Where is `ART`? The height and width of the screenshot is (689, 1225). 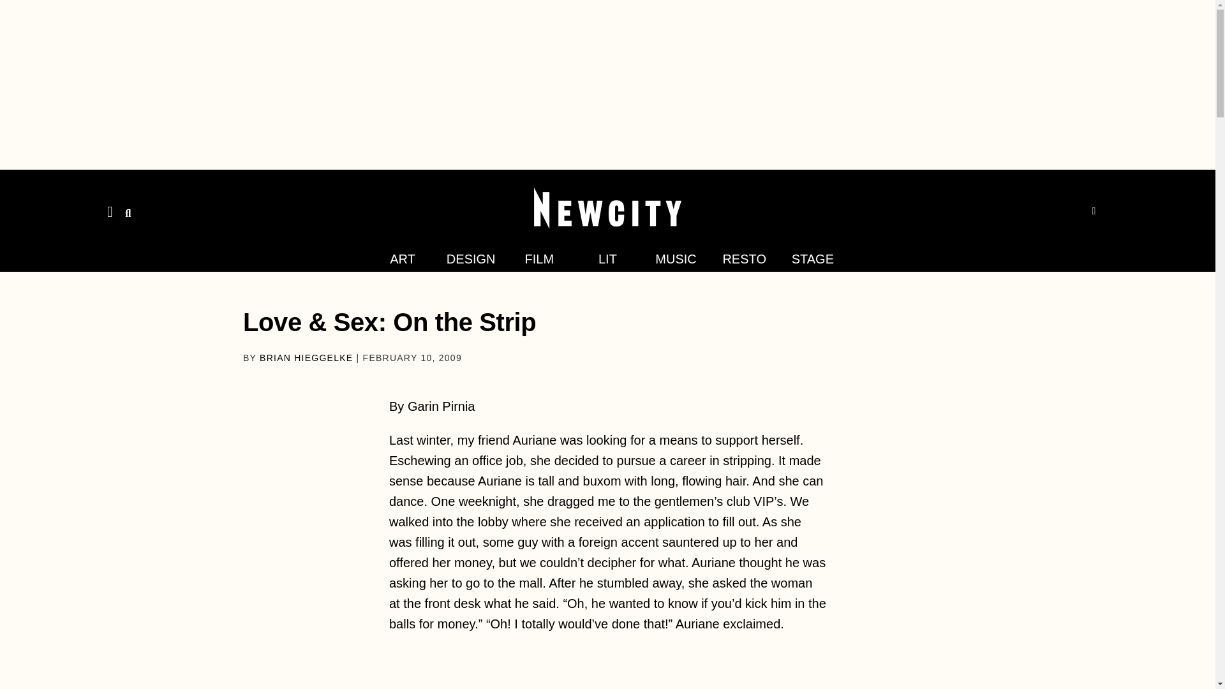 ART is located at coordinates (402, 259).